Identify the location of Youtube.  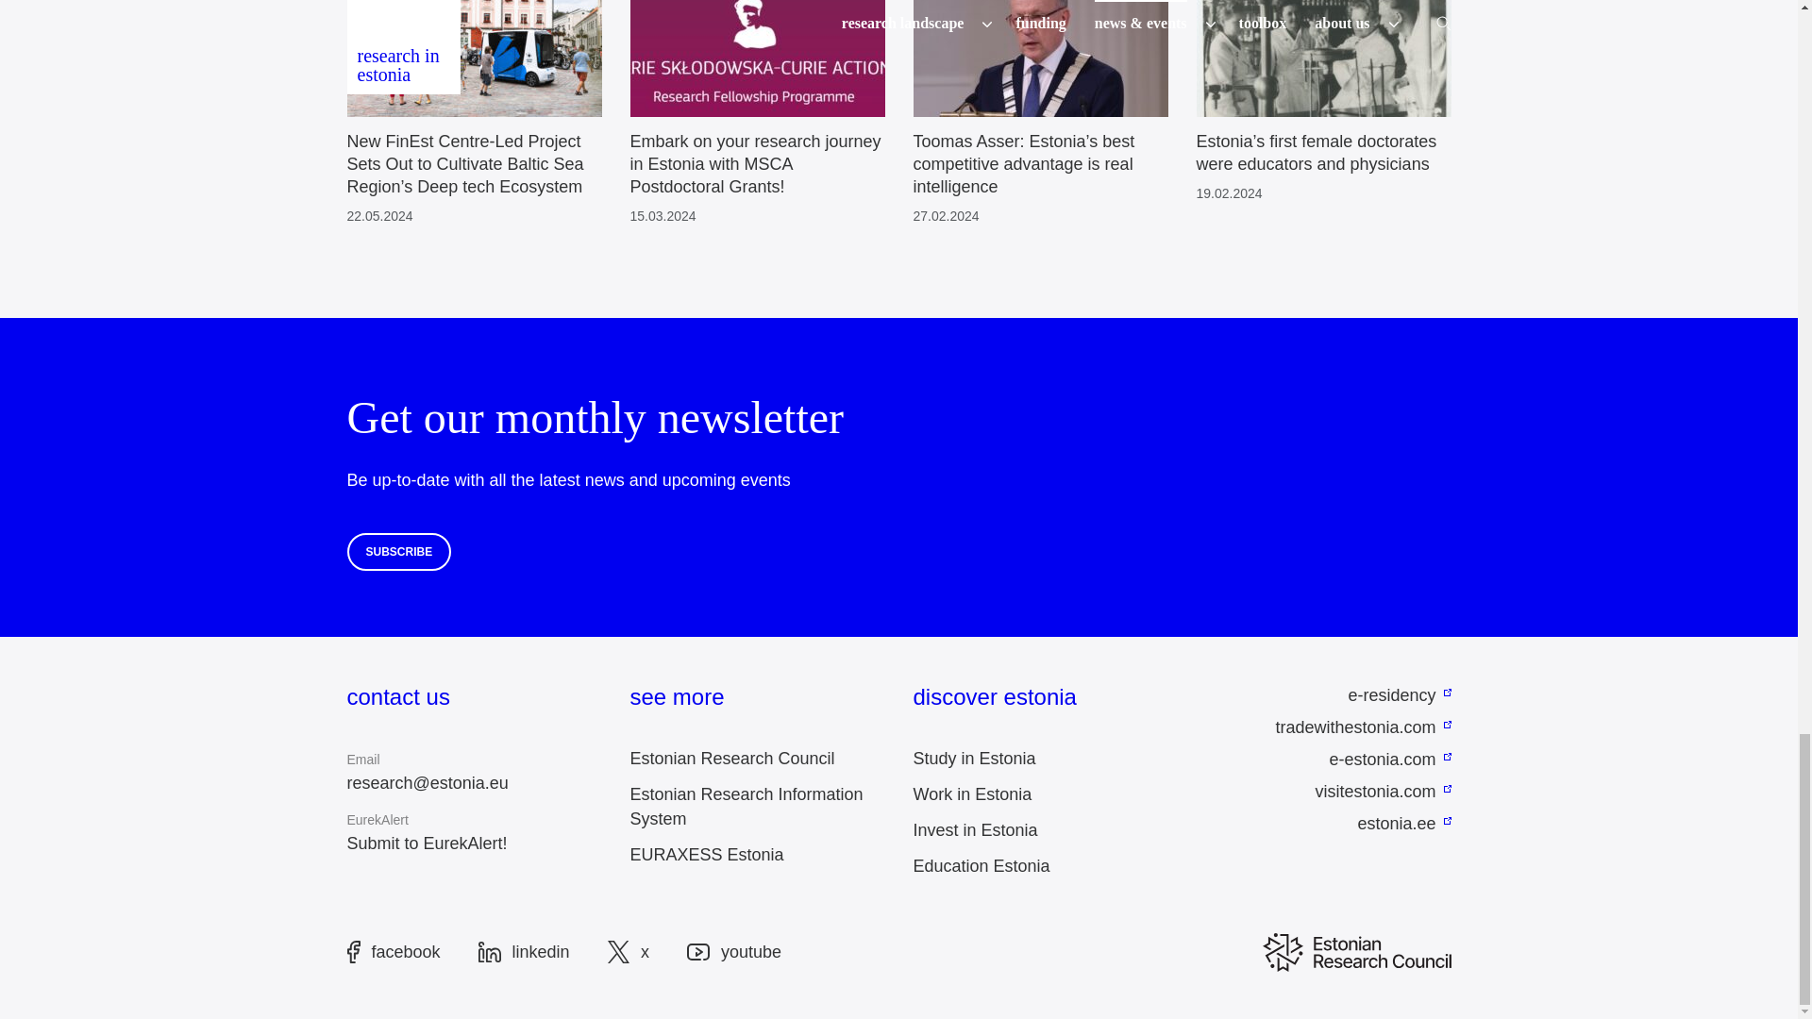
(733, 952).